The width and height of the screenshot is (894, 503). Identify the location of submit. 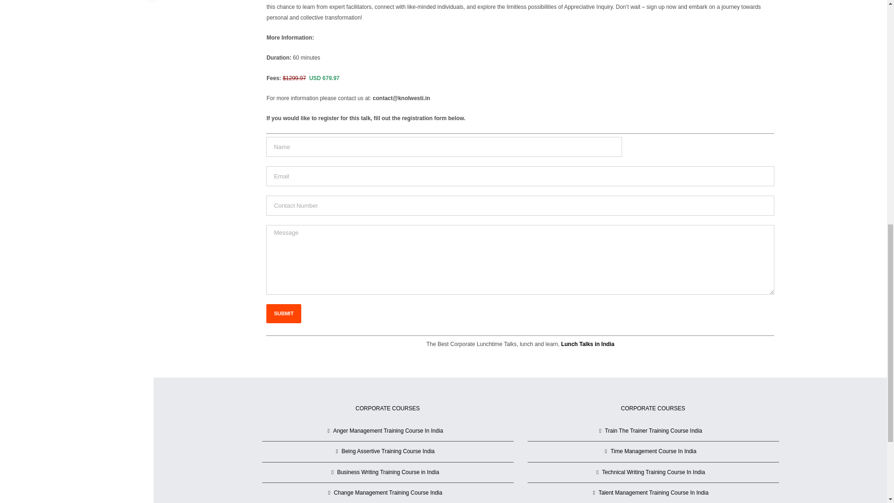
(283, 314).